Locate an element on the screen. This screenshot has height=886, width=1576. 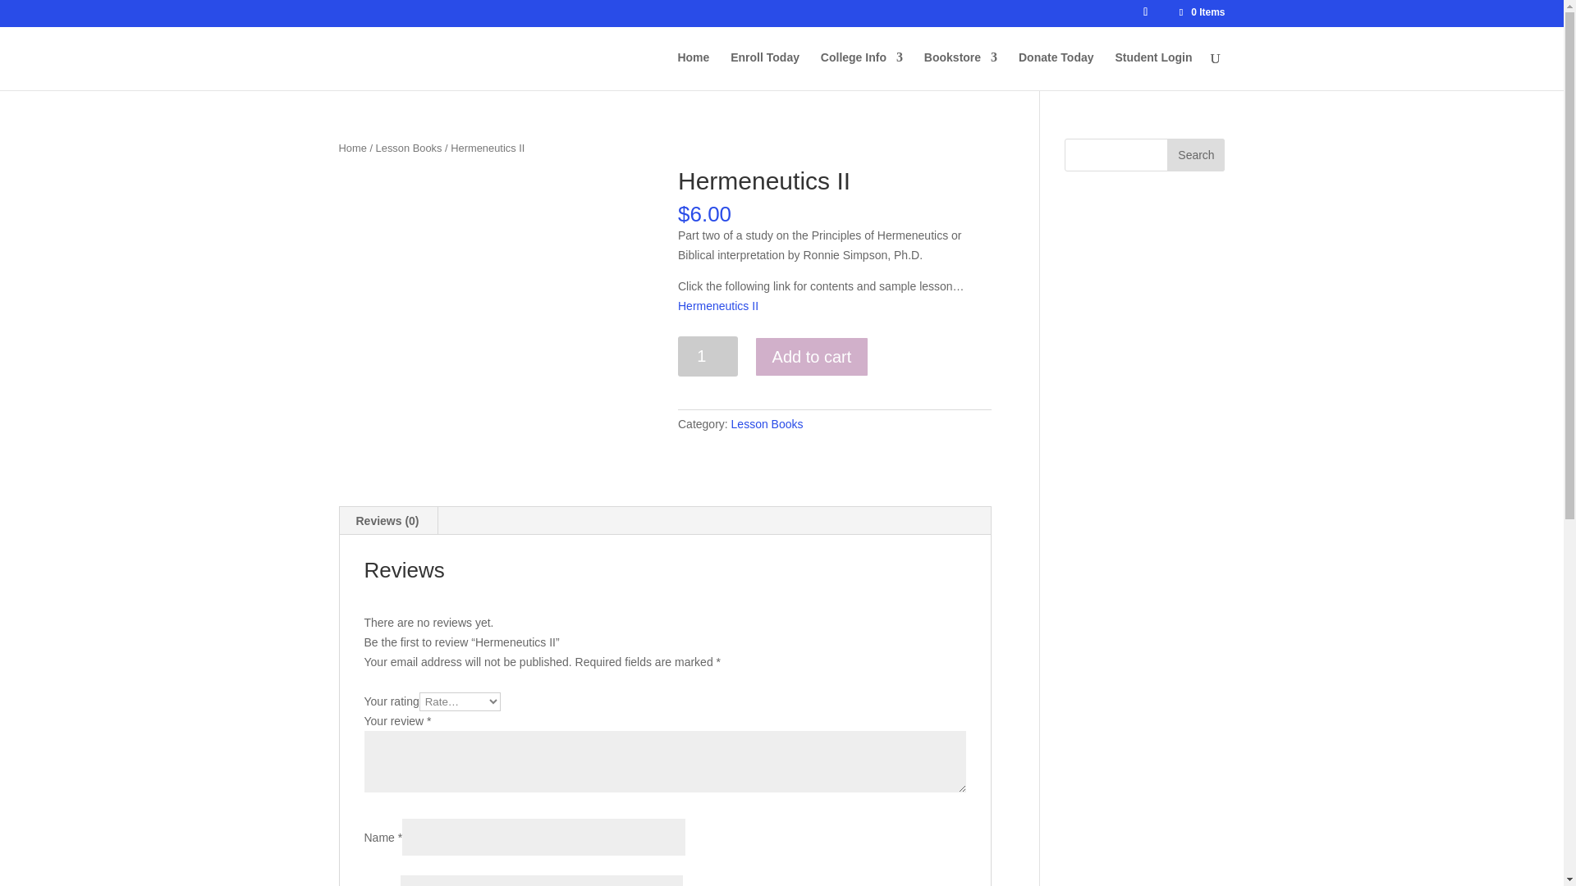
Enroll Today is located at coordinates (765, 71).